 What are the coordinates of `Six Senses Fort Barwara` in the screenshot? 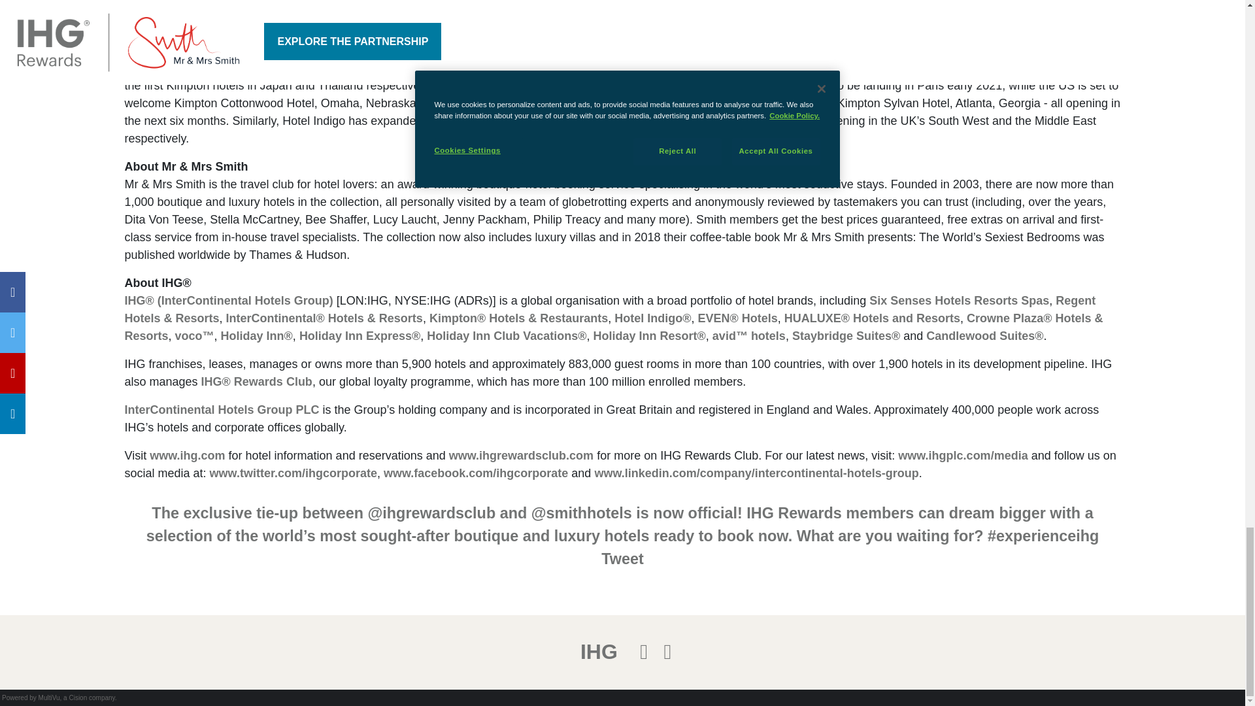 It's located at (886, 33).